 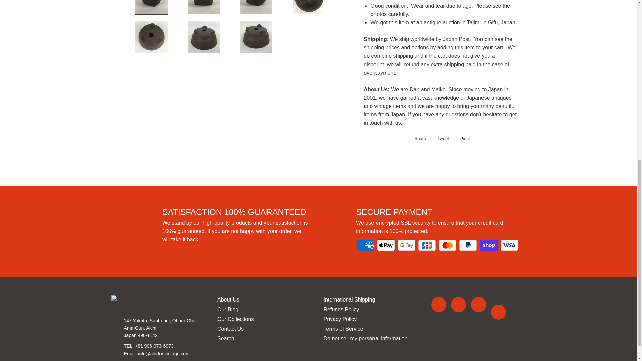 I want to click on Google Pay, so click(x=406, y=245).